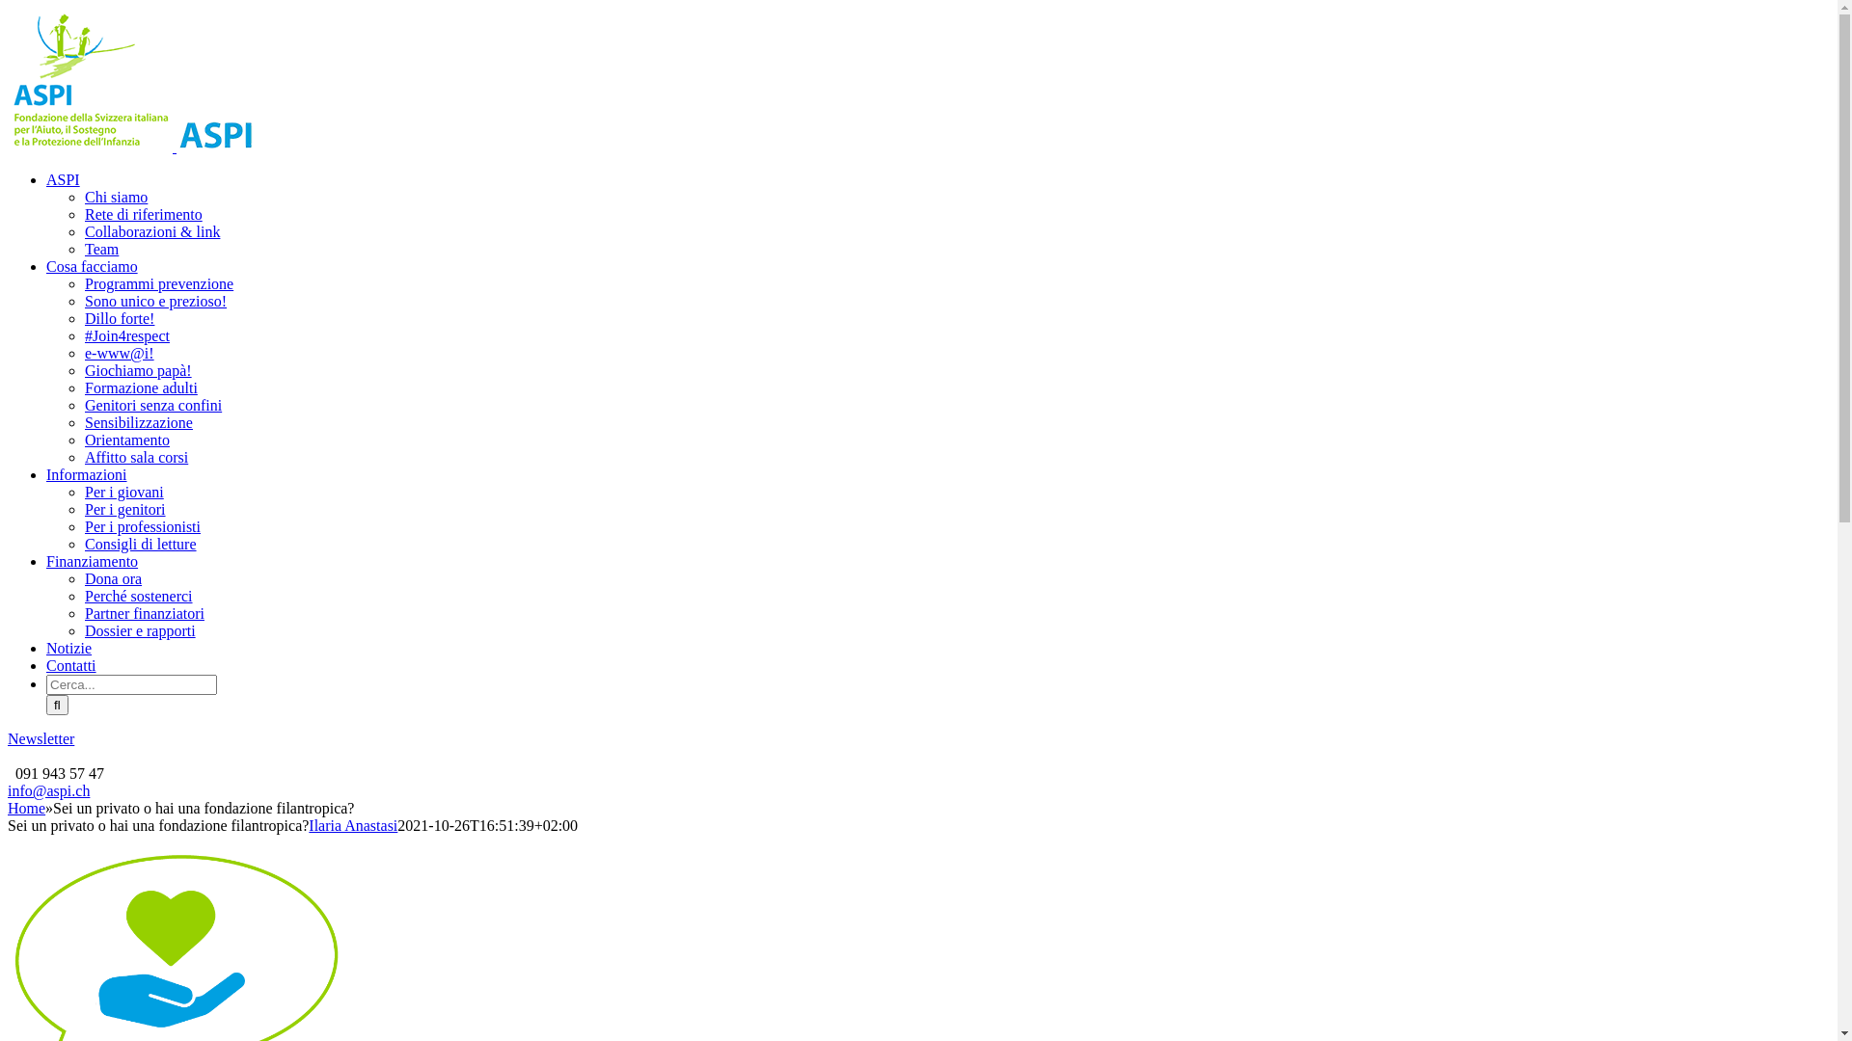  Describe the element at coordinates (69, 648) in the screenshot. I see `Notizie` at that location.